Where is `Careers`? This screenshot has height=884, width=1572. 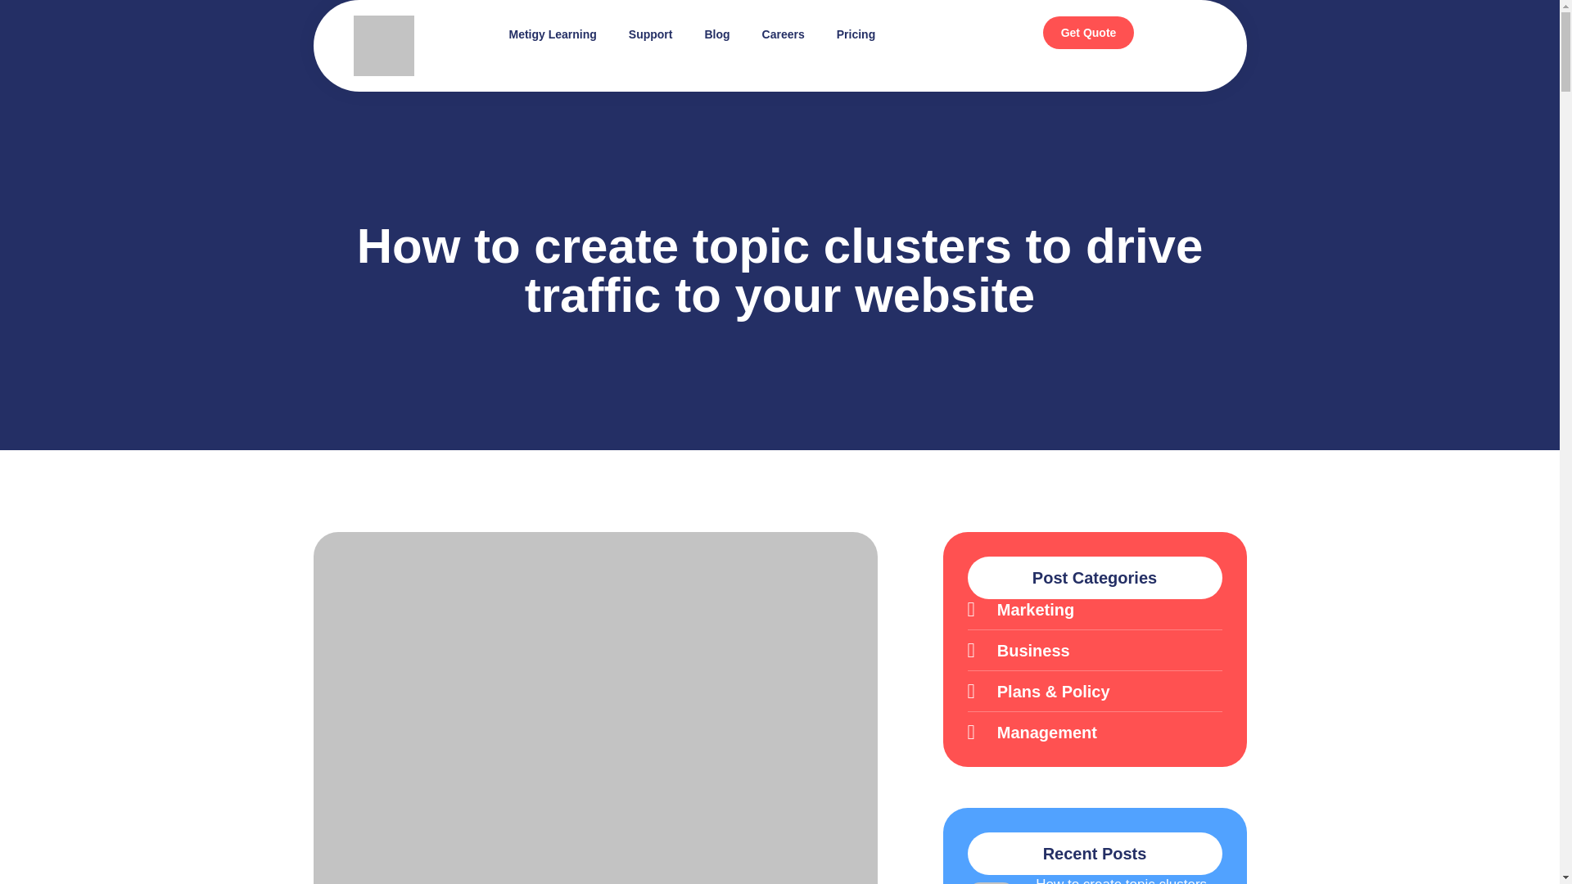
Careers is located at coordinates (783, 34).